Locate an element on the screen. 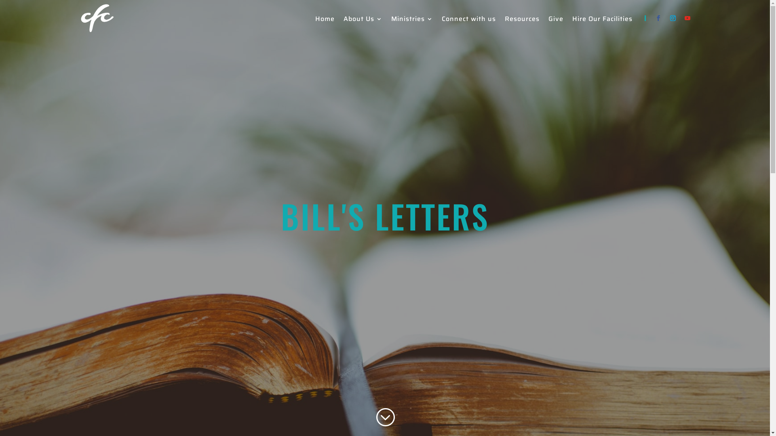 The height and width of the screenshot is (436, 776). Follow on Instagram is located at coordinates (673, 18).